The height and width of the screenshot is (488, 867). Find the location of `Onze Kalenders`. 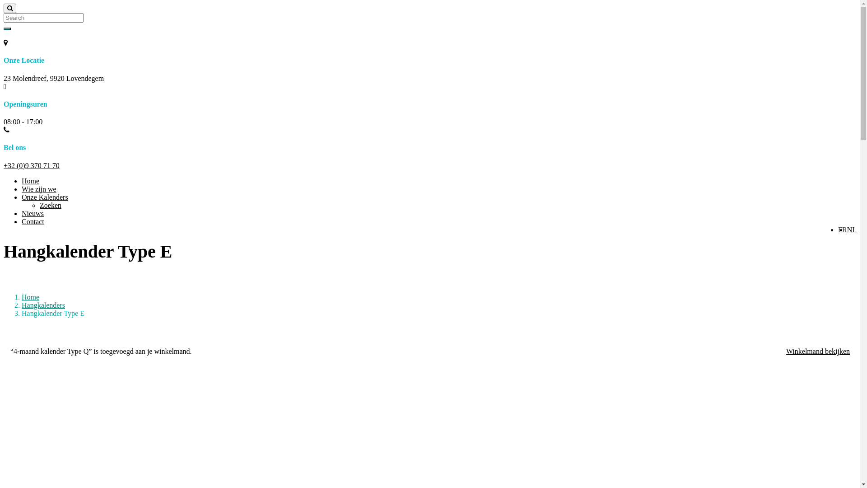

Onze Kalenders is located at coordinates (45, 197).